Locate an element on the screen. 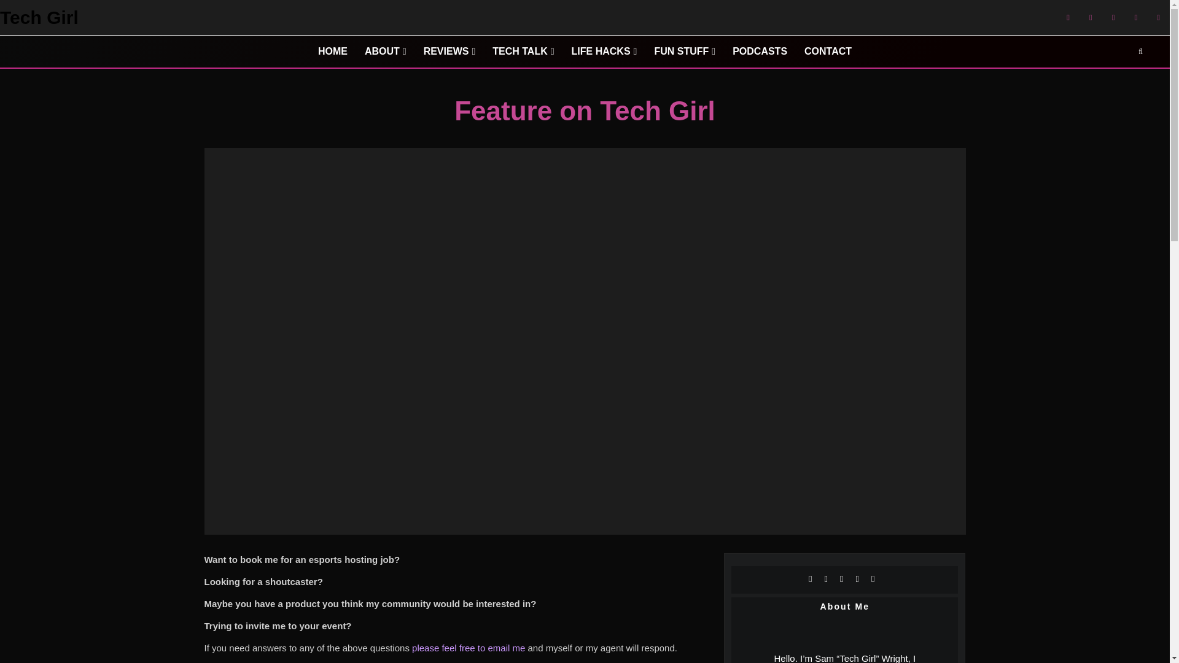 The image size is (1179, 663). Tech Girl is located at coordinates (39, 18).